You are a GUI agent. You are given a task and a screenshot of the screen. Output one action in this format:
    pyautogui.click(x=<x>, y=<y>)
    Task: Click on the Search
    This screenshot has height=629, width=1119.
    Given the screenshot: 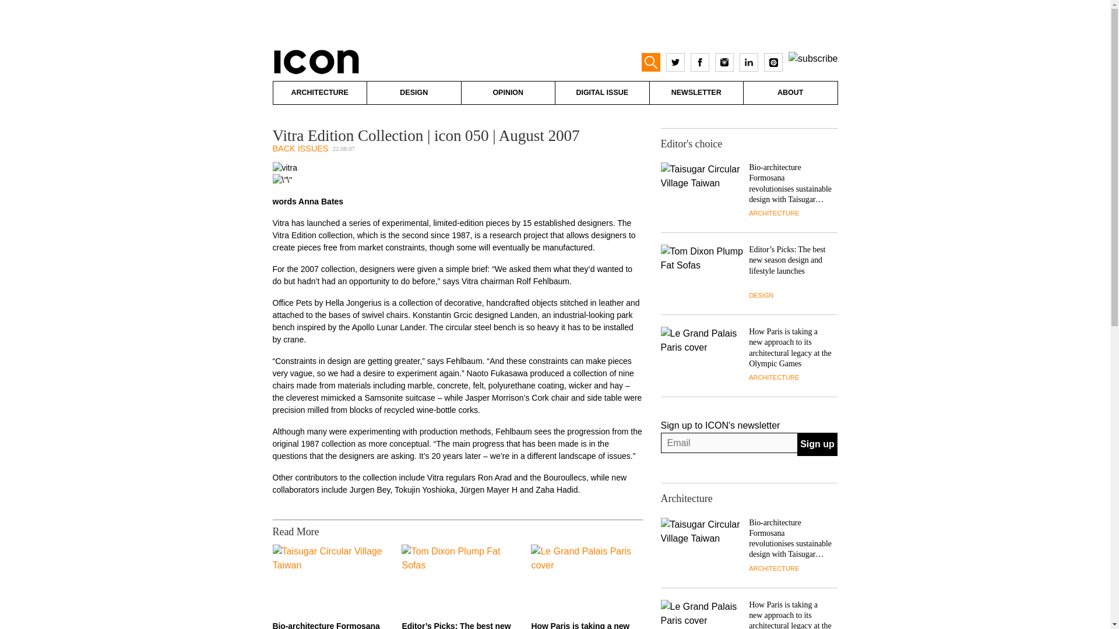 What is the action you would take?
    pyautogui.click(x=20, y=7)
    